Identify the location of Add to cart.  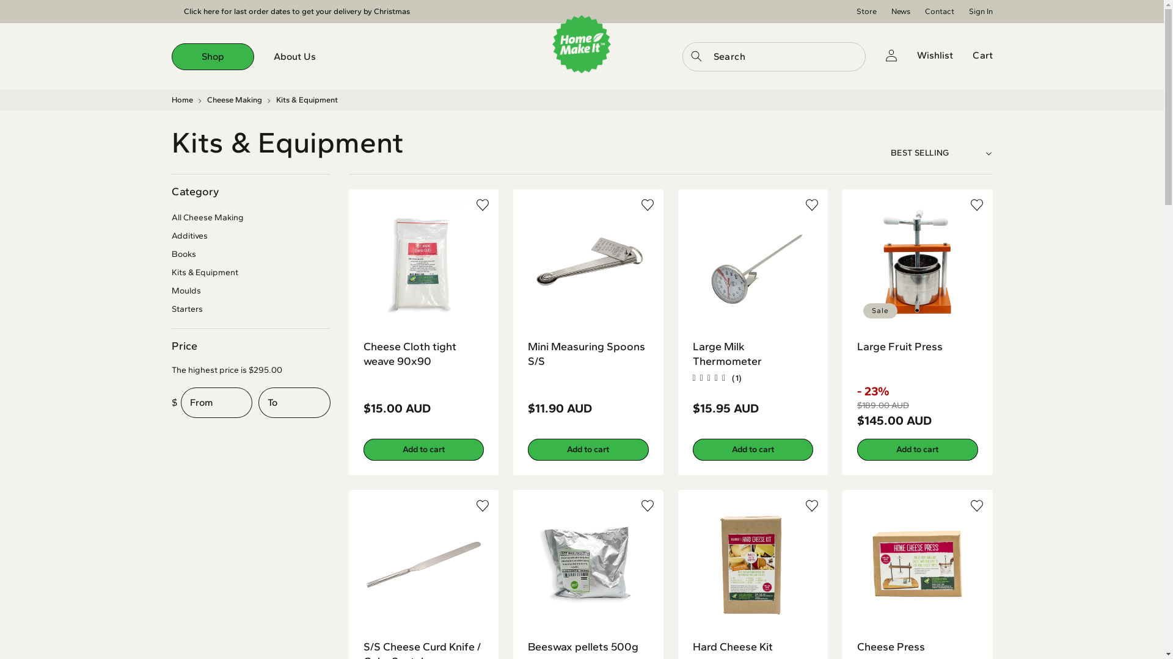
(918, 450).